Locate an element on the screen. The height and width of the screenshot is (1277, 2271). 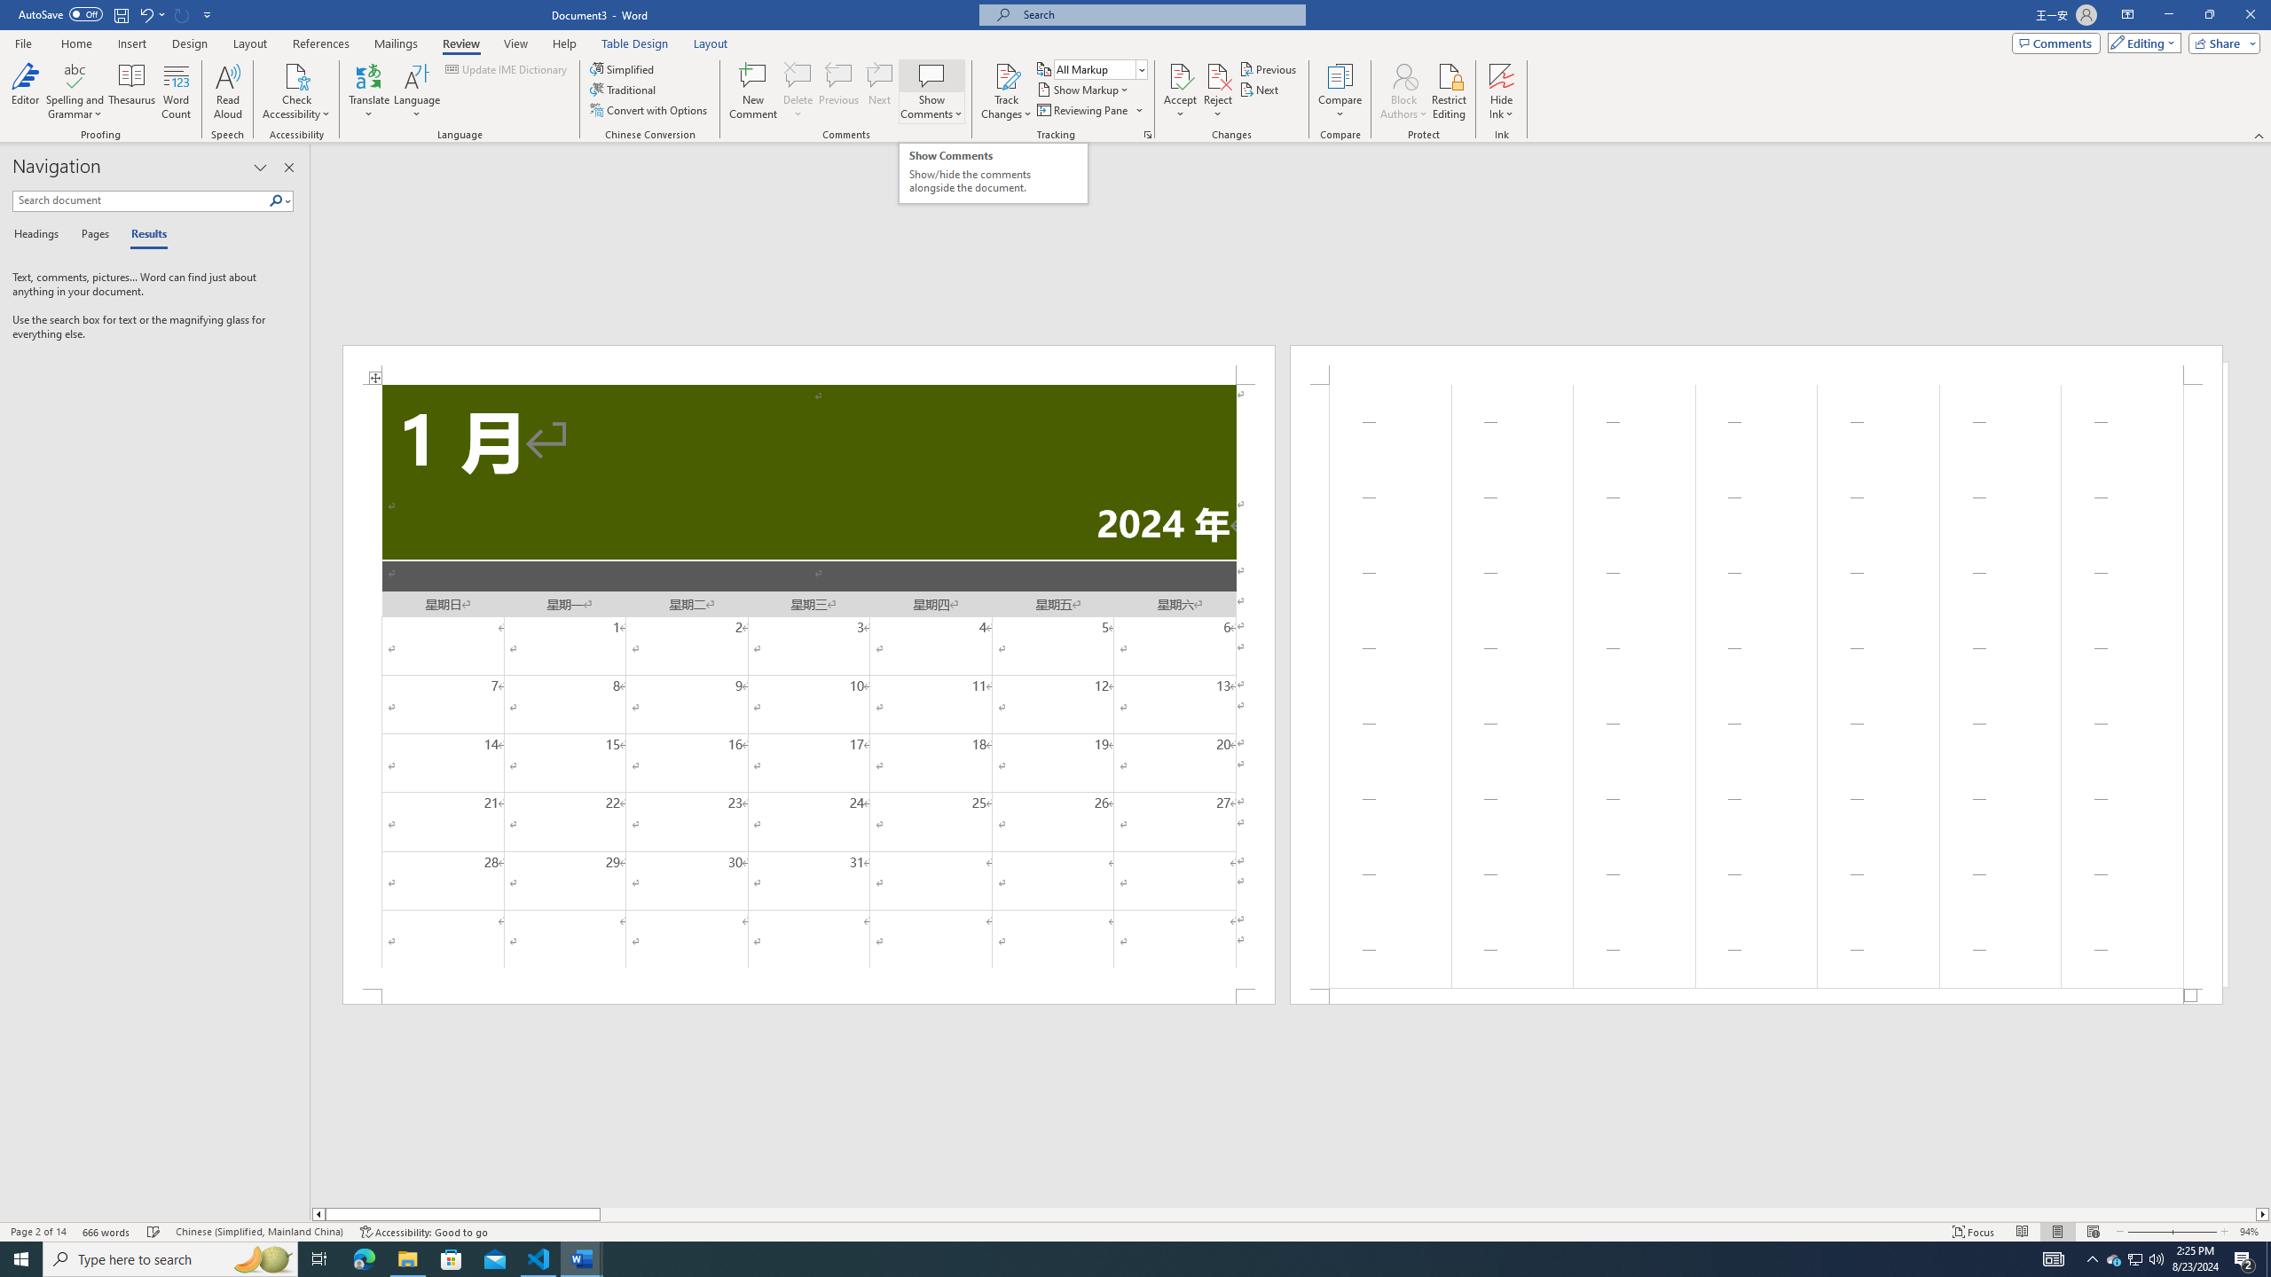
Change Tracking Options... is located at coordinates (1148, 135).